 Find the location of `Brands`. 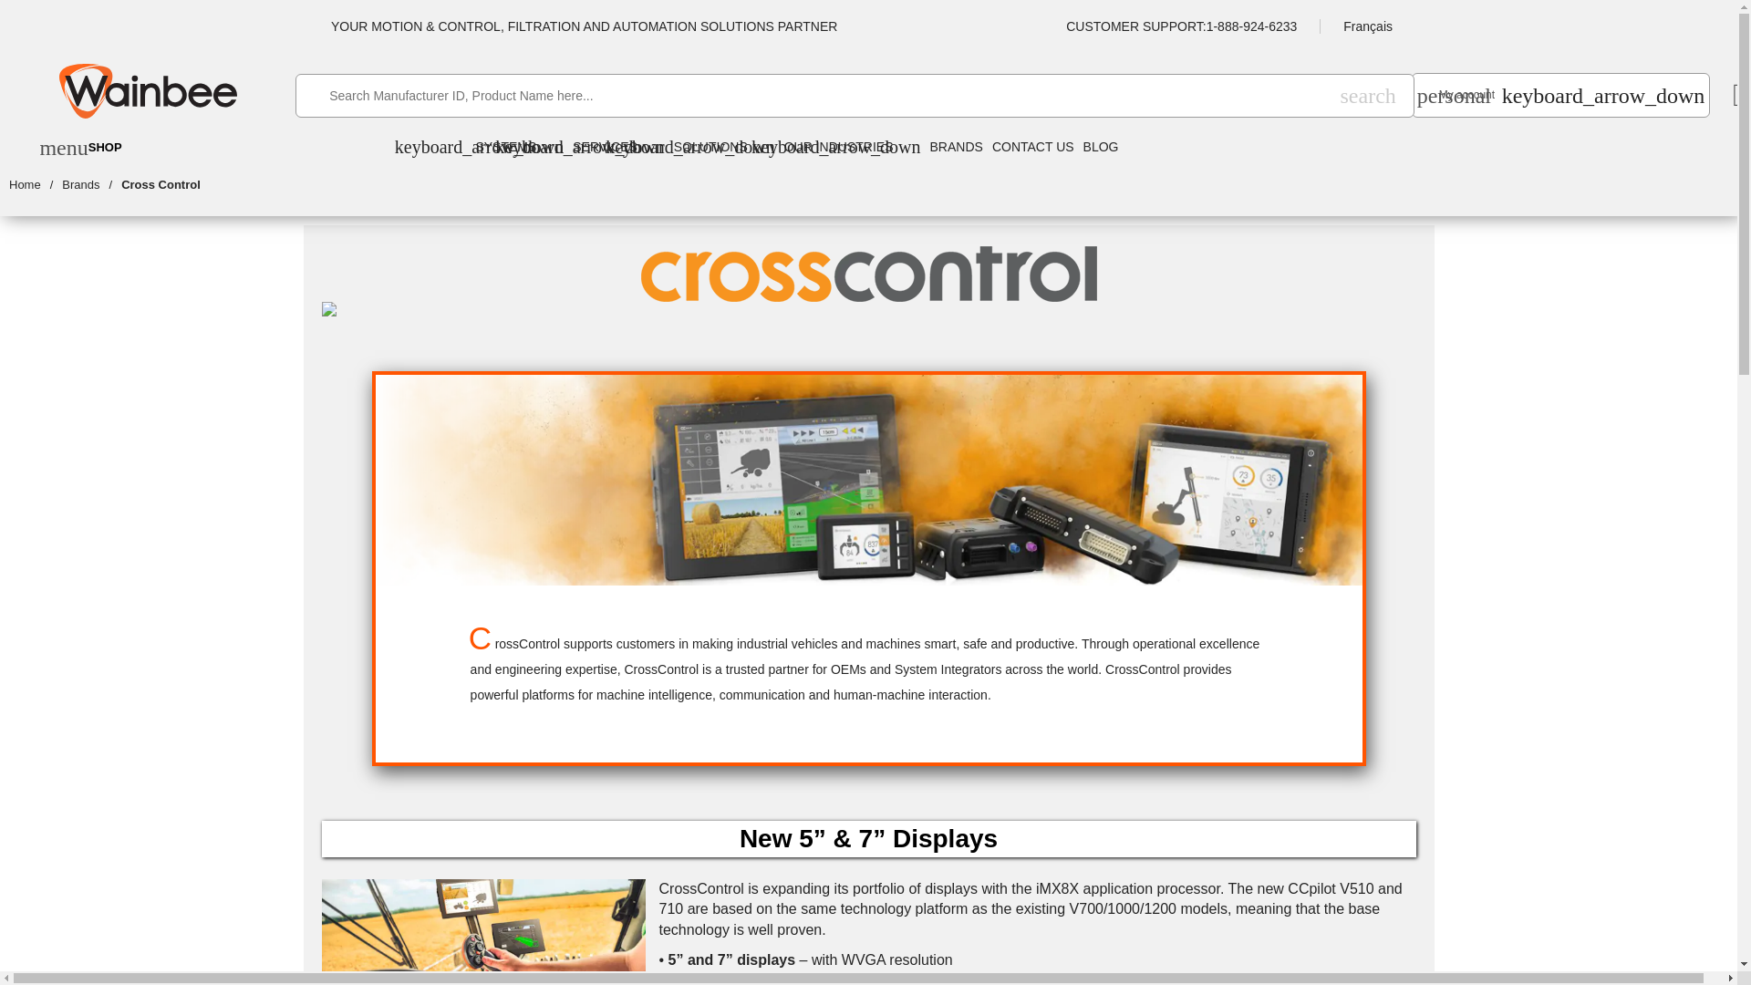

Brands is located at coordinates (1456, 95).